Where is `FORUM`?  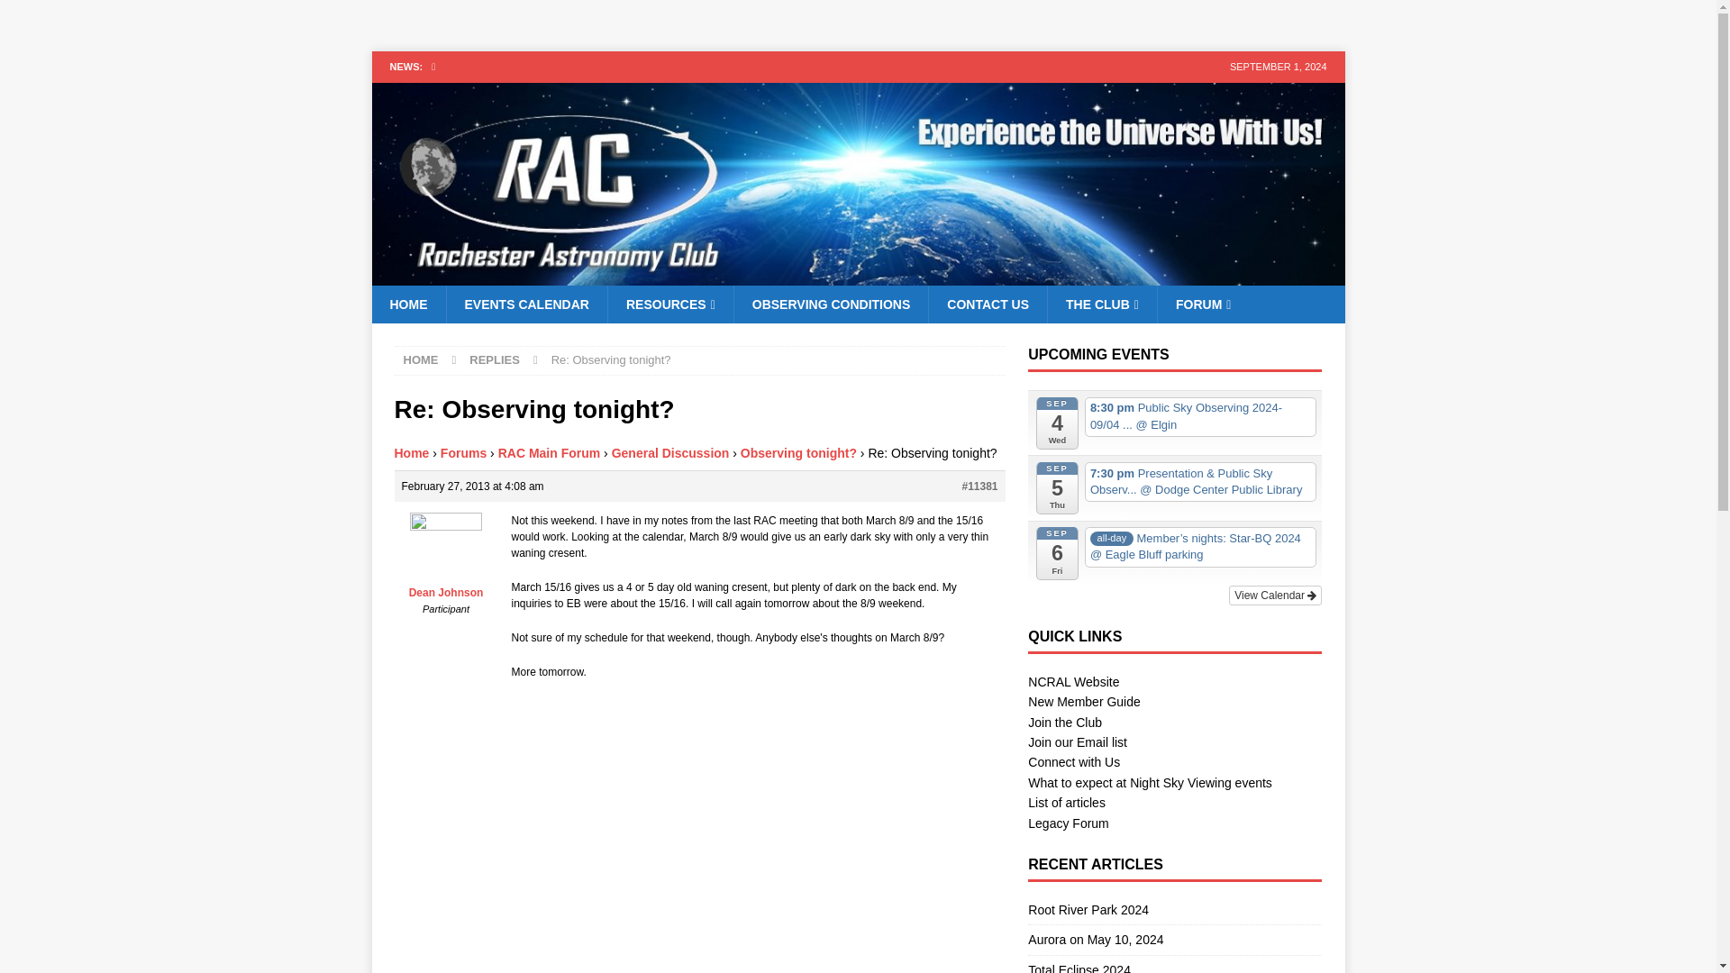
FORUM is located at coordinates (1203, 305).